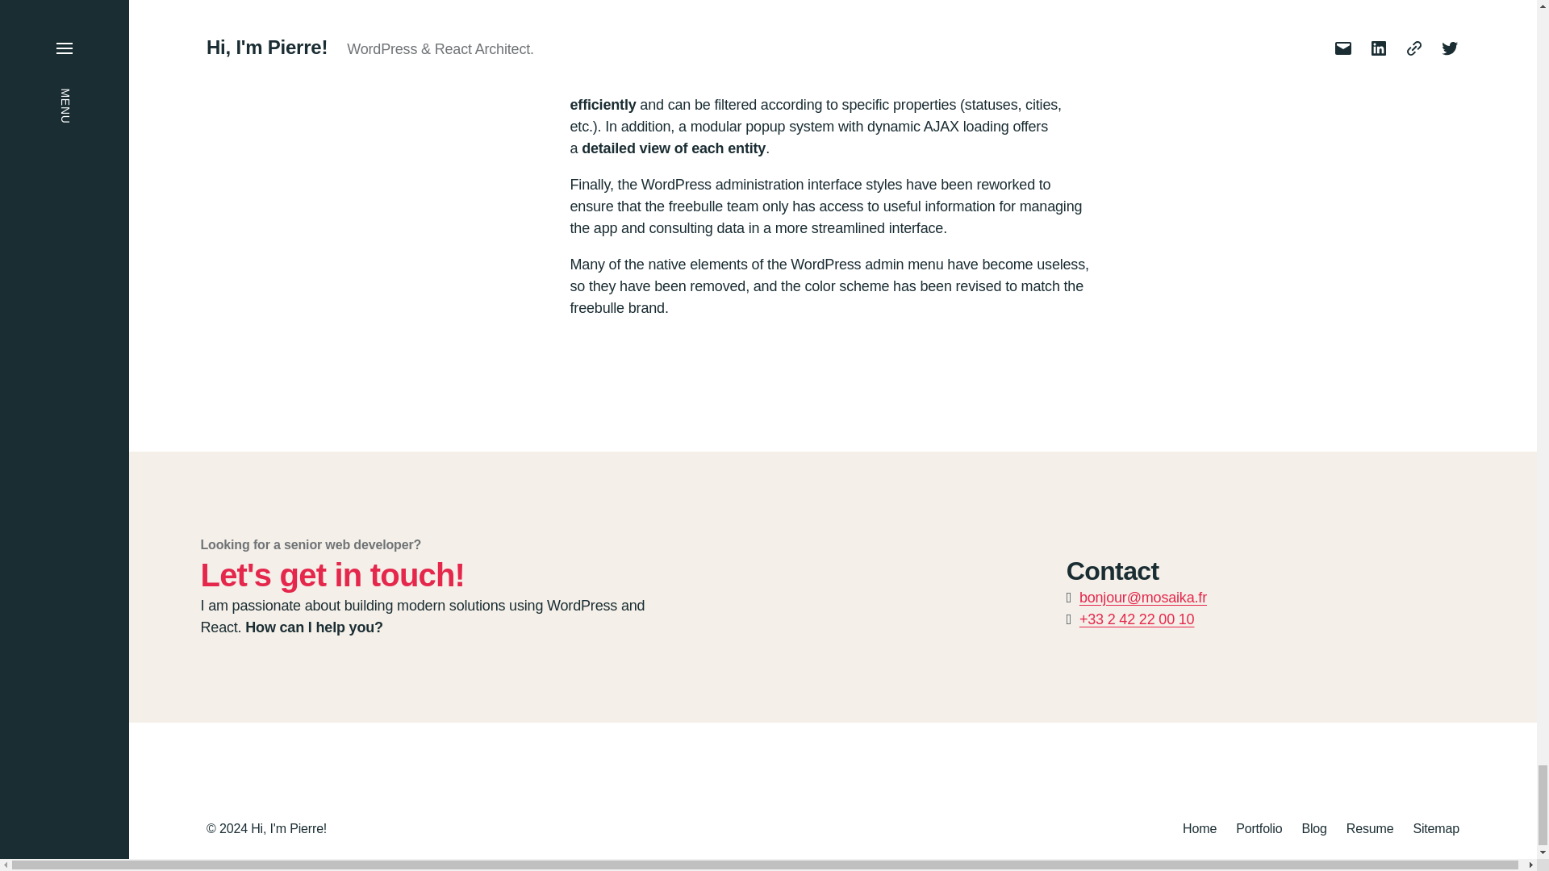 The image size is (1549, 871). What do you see at coordinates (834, 82) in the screenshot?
I see `Eloquent models` at bounding box center [834, 82].